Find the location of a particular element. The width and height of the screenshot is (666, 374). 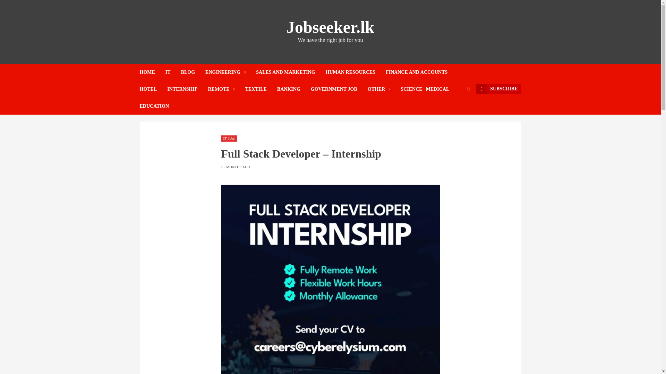

HOME is located at coordinates (152, 72).